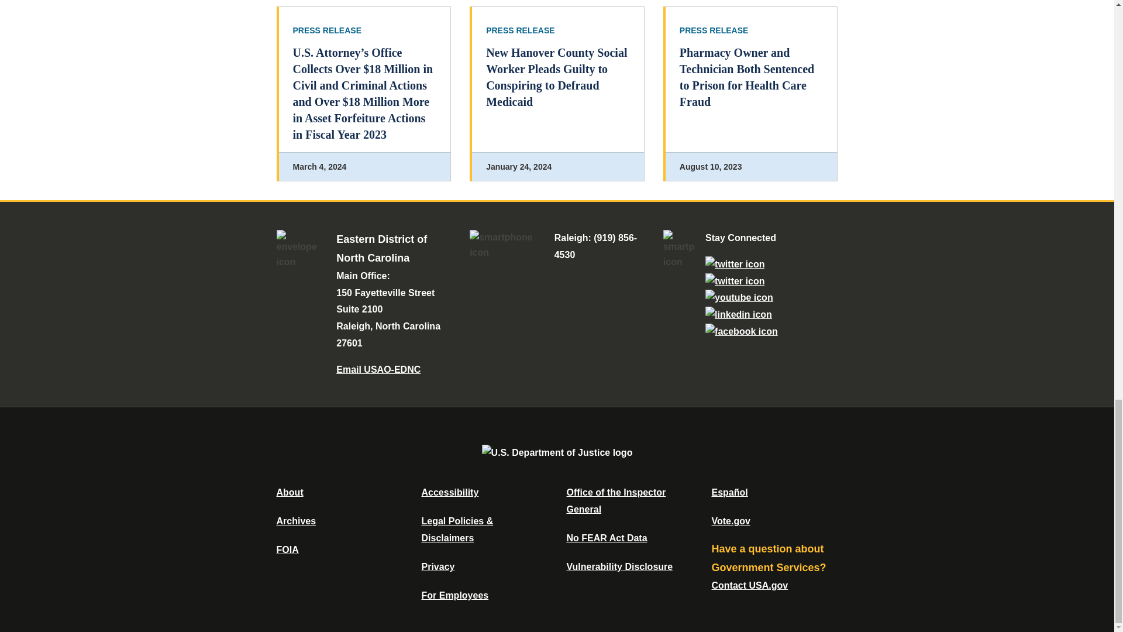 The width and height of the screenshot is (1123, 632). What do you see at coordinates (606, 538) in the screenshot?
I see `Data Posted Pursuant To The No Fear Act` at bounding box center [606, 538].